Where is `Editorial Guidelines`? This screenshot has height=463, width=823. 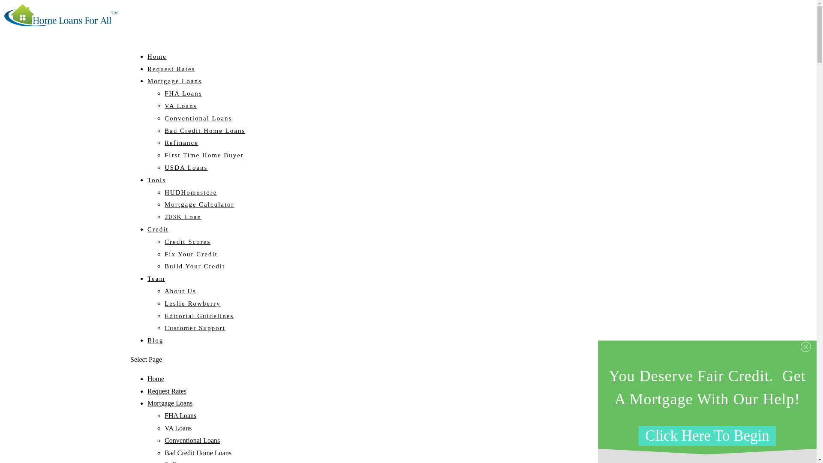 Editorial Guidelines is located at coordinates (199, 316).